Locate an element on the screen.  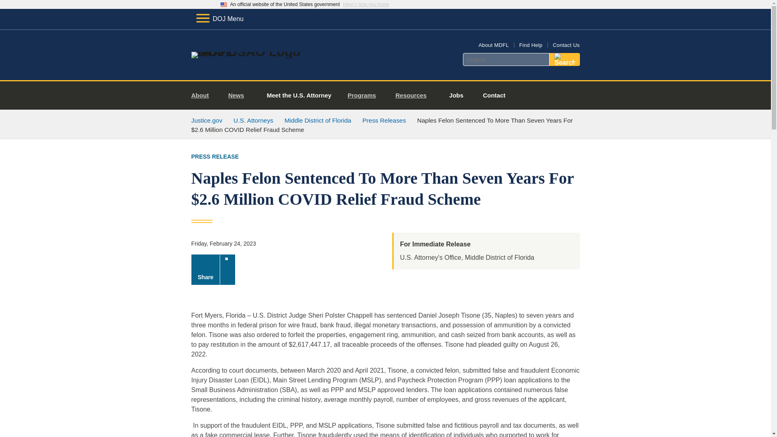
Justice.gov is located at coordinates (206, 120).